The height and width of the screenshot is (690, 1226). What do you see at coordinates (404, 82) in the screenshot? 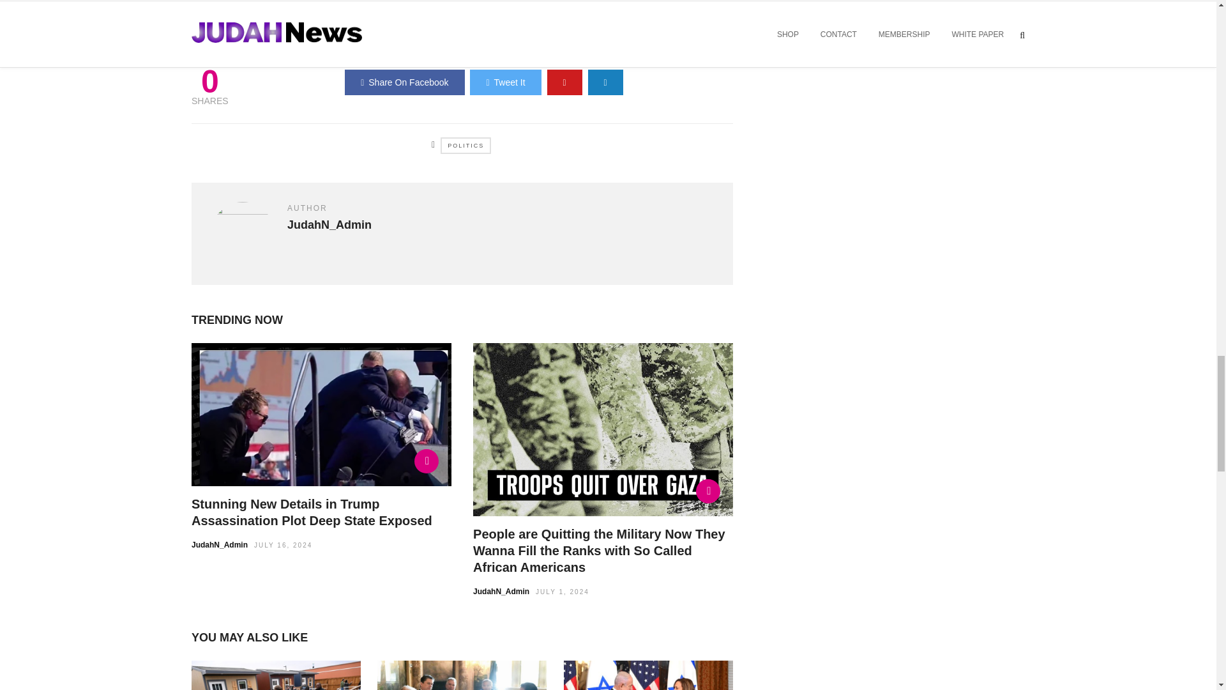
I see `Share On Facebook` at bounding box center [404, 82].